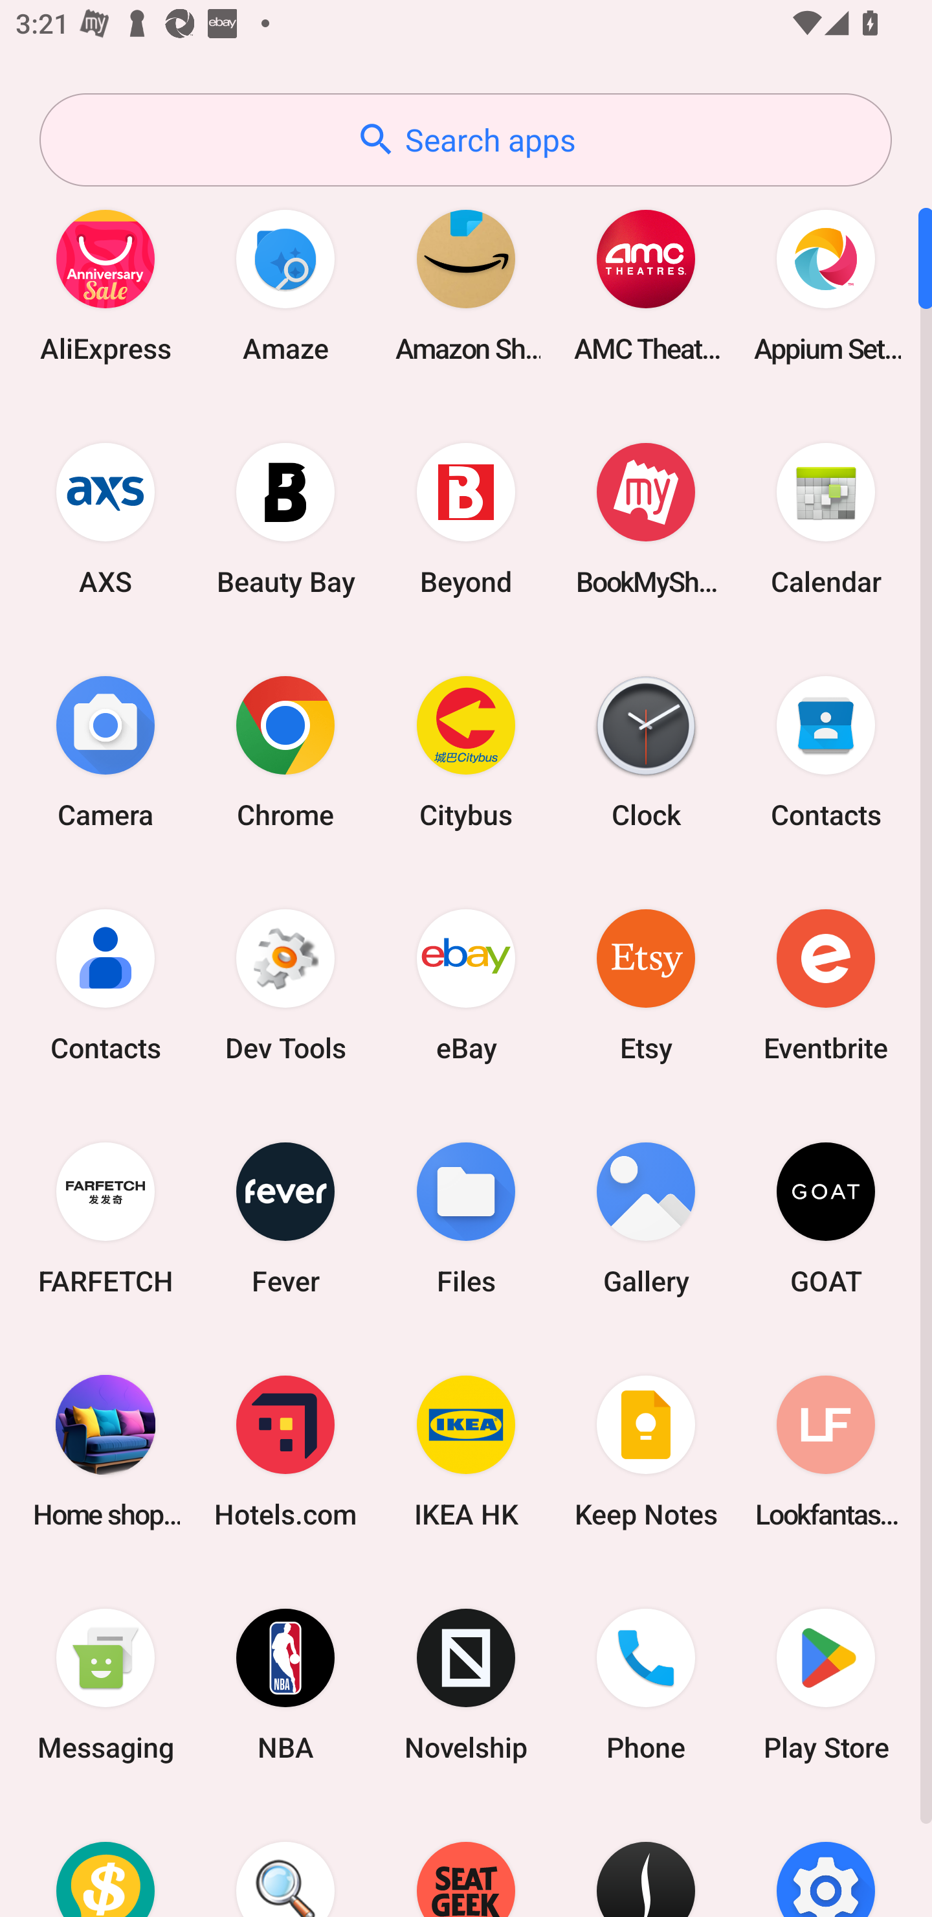 The image size is (932, 1917). I want to click on Messaging, so click(105, 1685).